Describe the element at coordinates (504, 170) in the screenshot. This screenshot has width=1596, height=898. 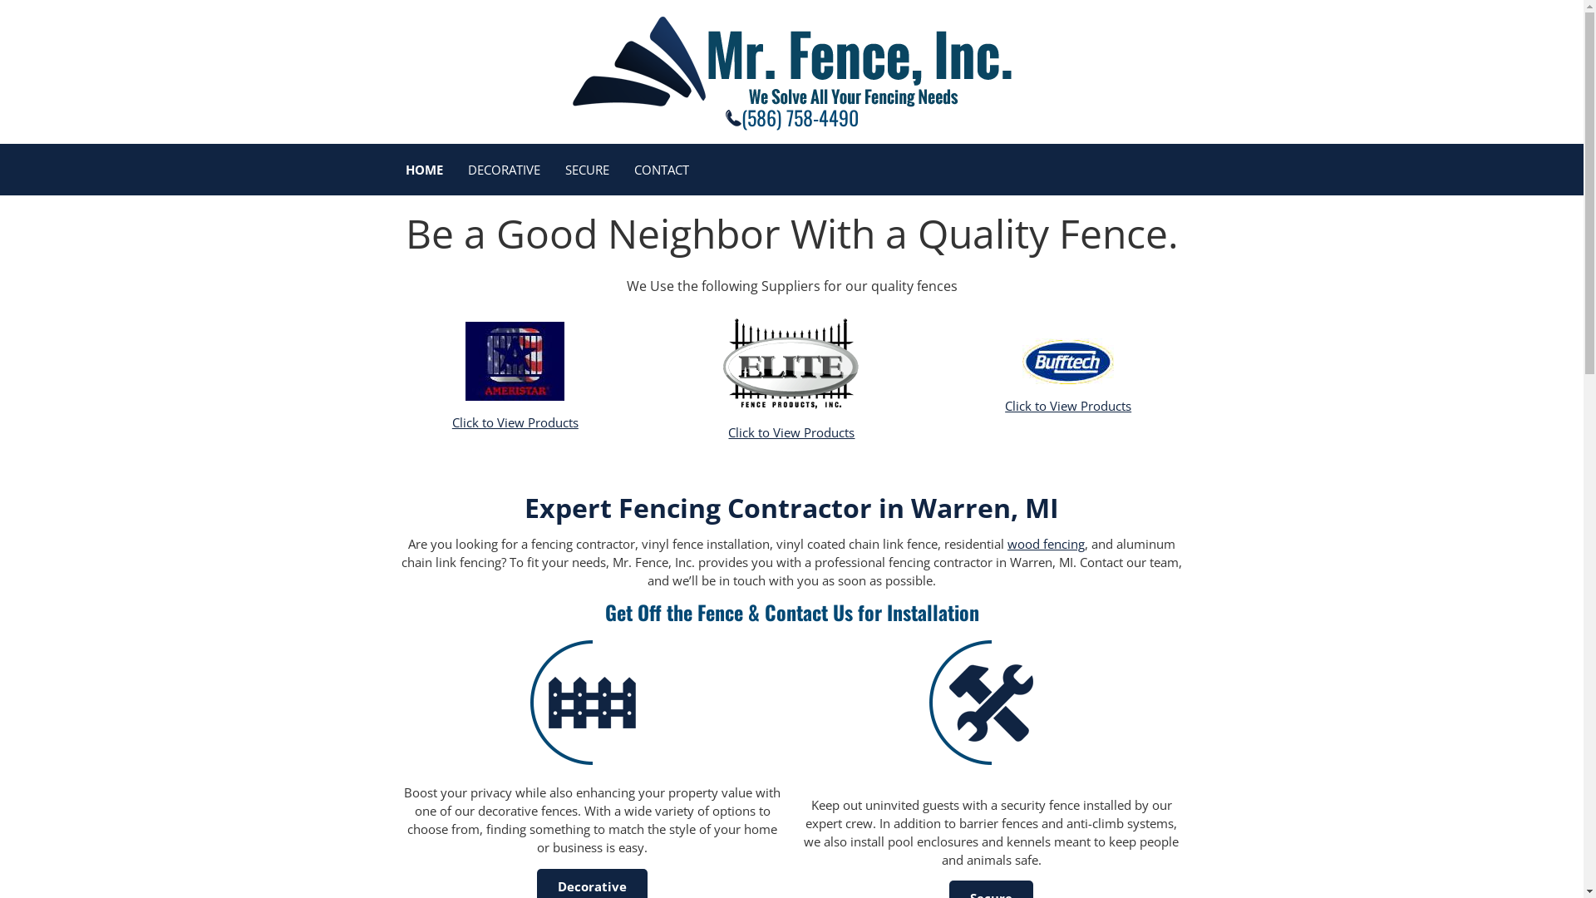
I see `DECORATIVE` at that location.